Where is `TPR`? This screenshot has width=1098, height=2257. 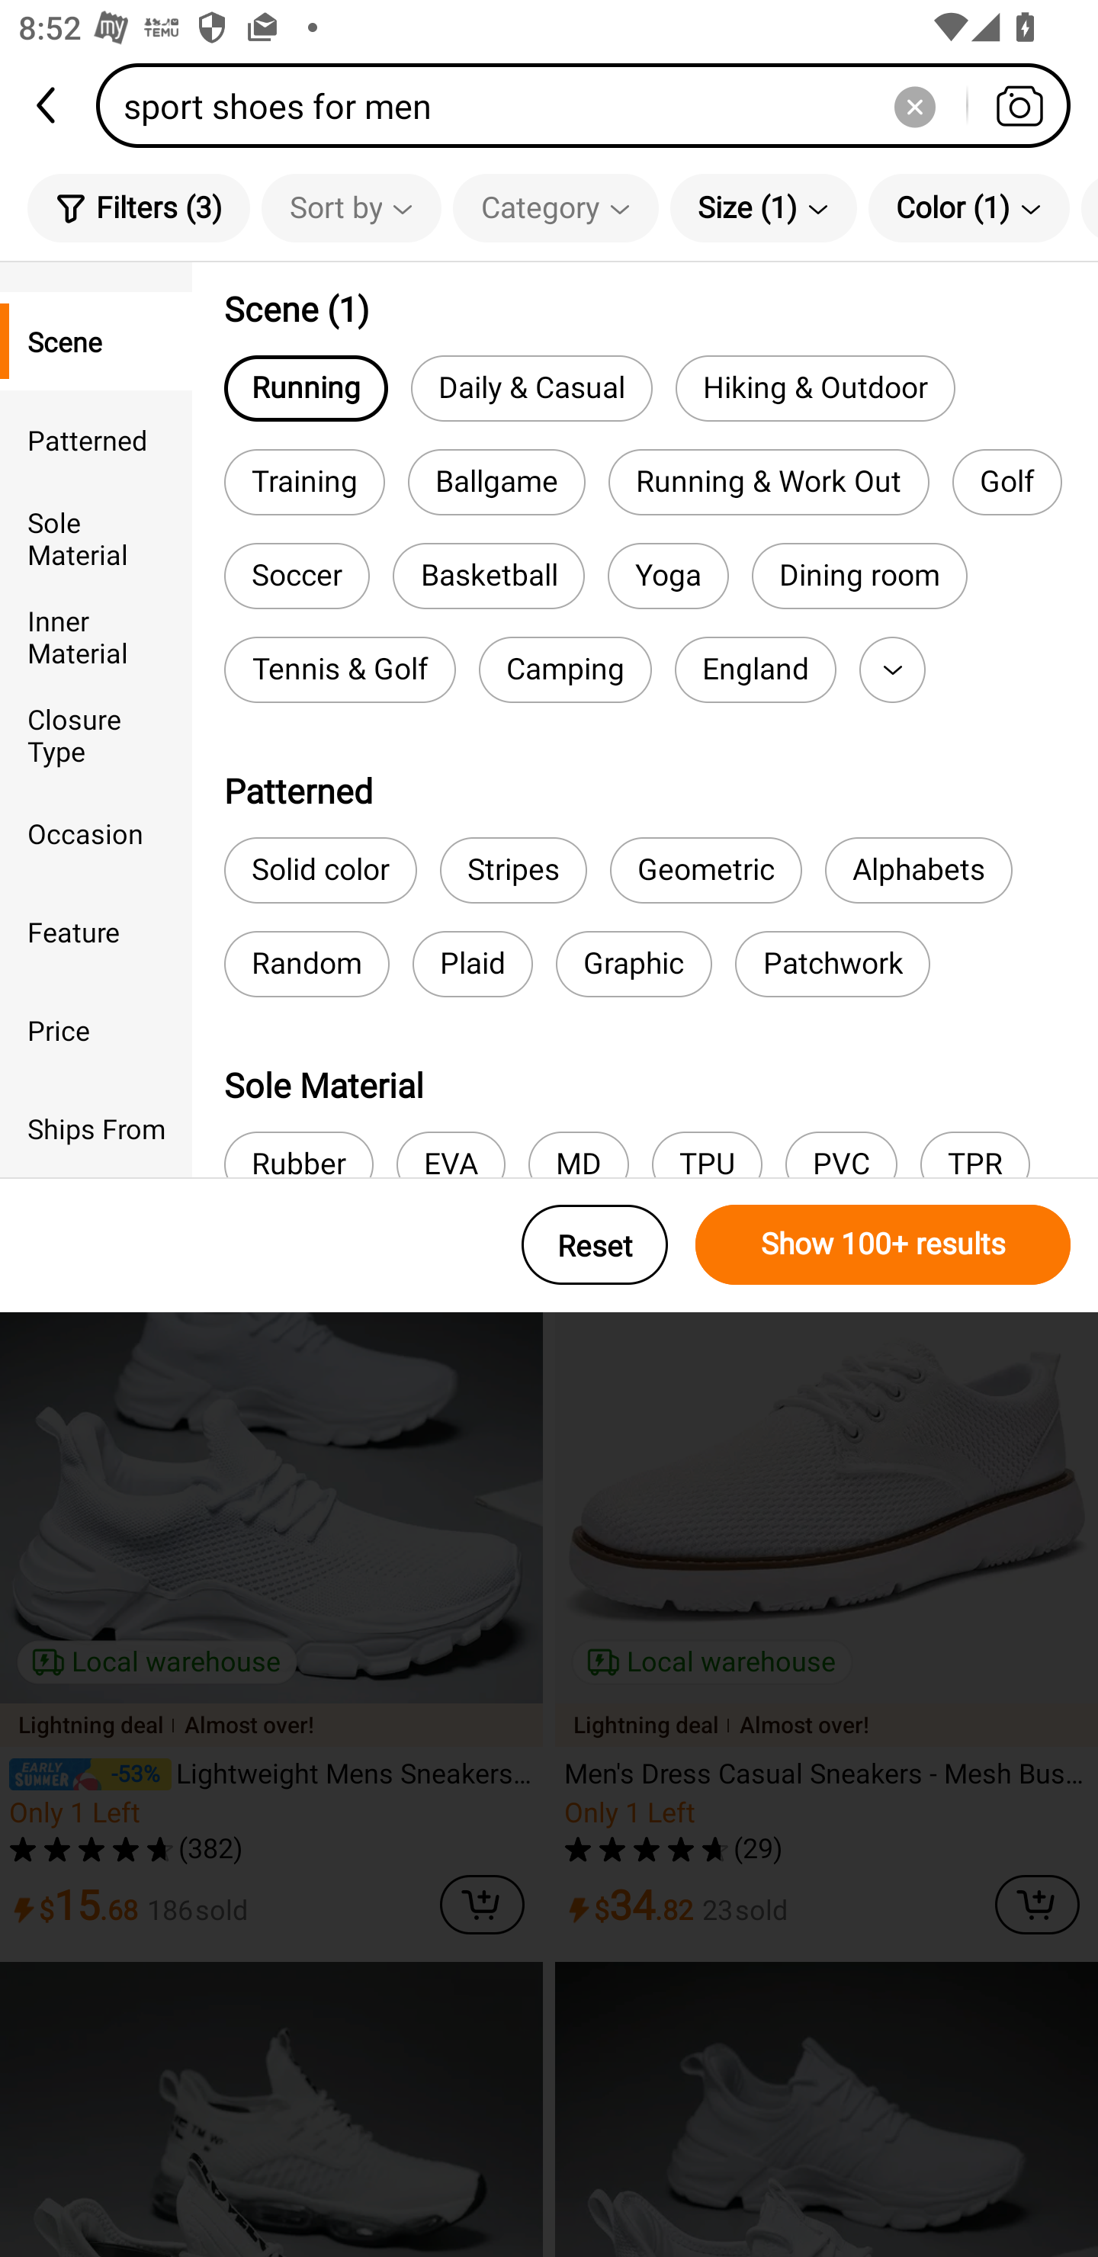
TPR is located at coordinates (974, 1154).